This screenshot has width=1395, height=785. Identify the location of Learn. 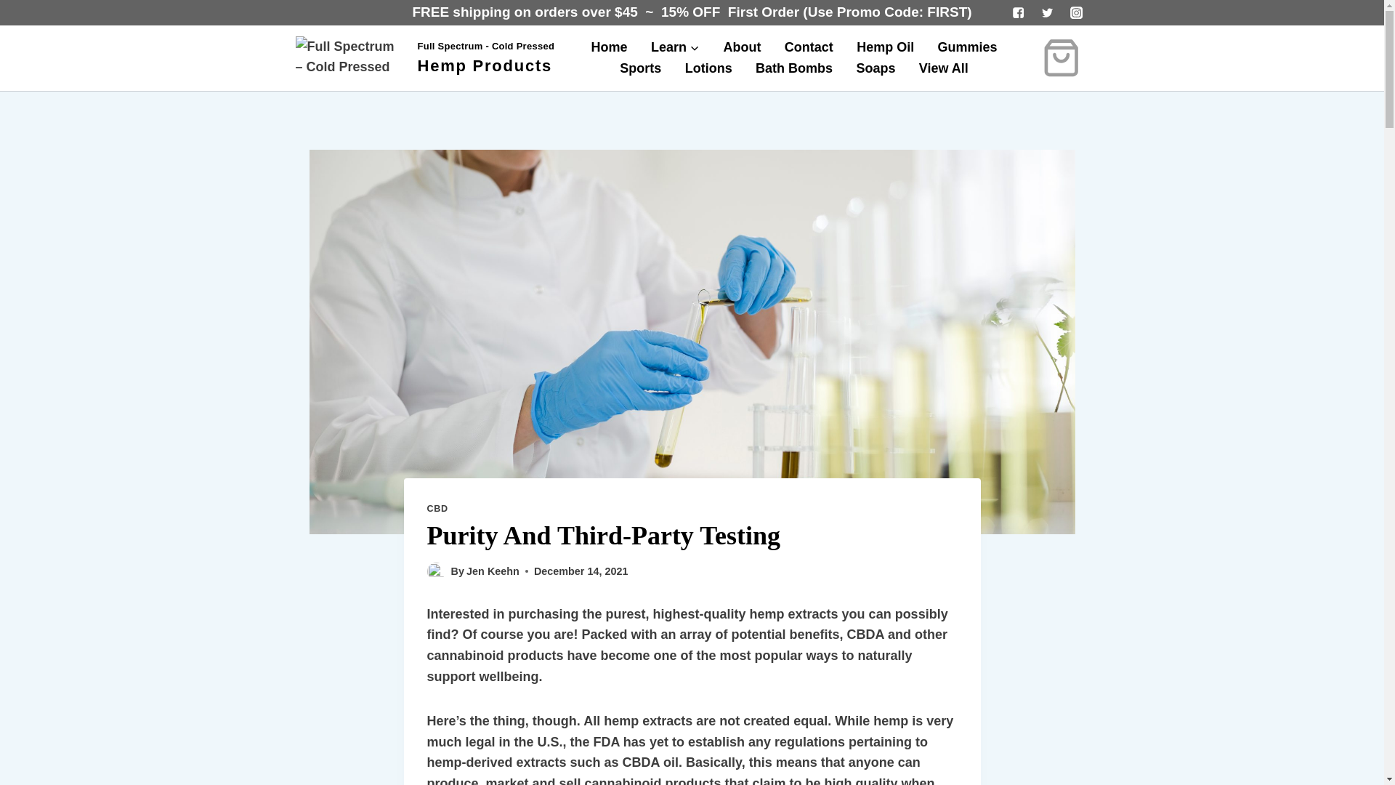
(675, 47).